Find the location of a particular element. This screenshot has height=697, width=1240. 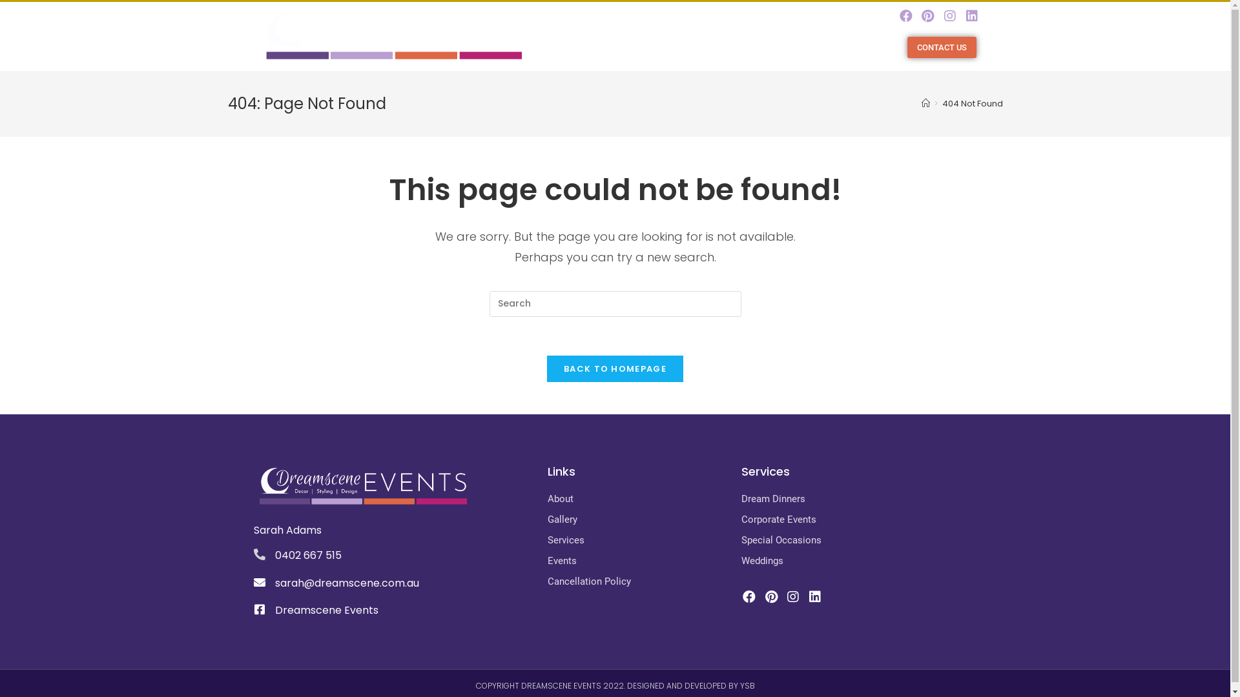

0402 667 515 is located at coordinates (309, 555).